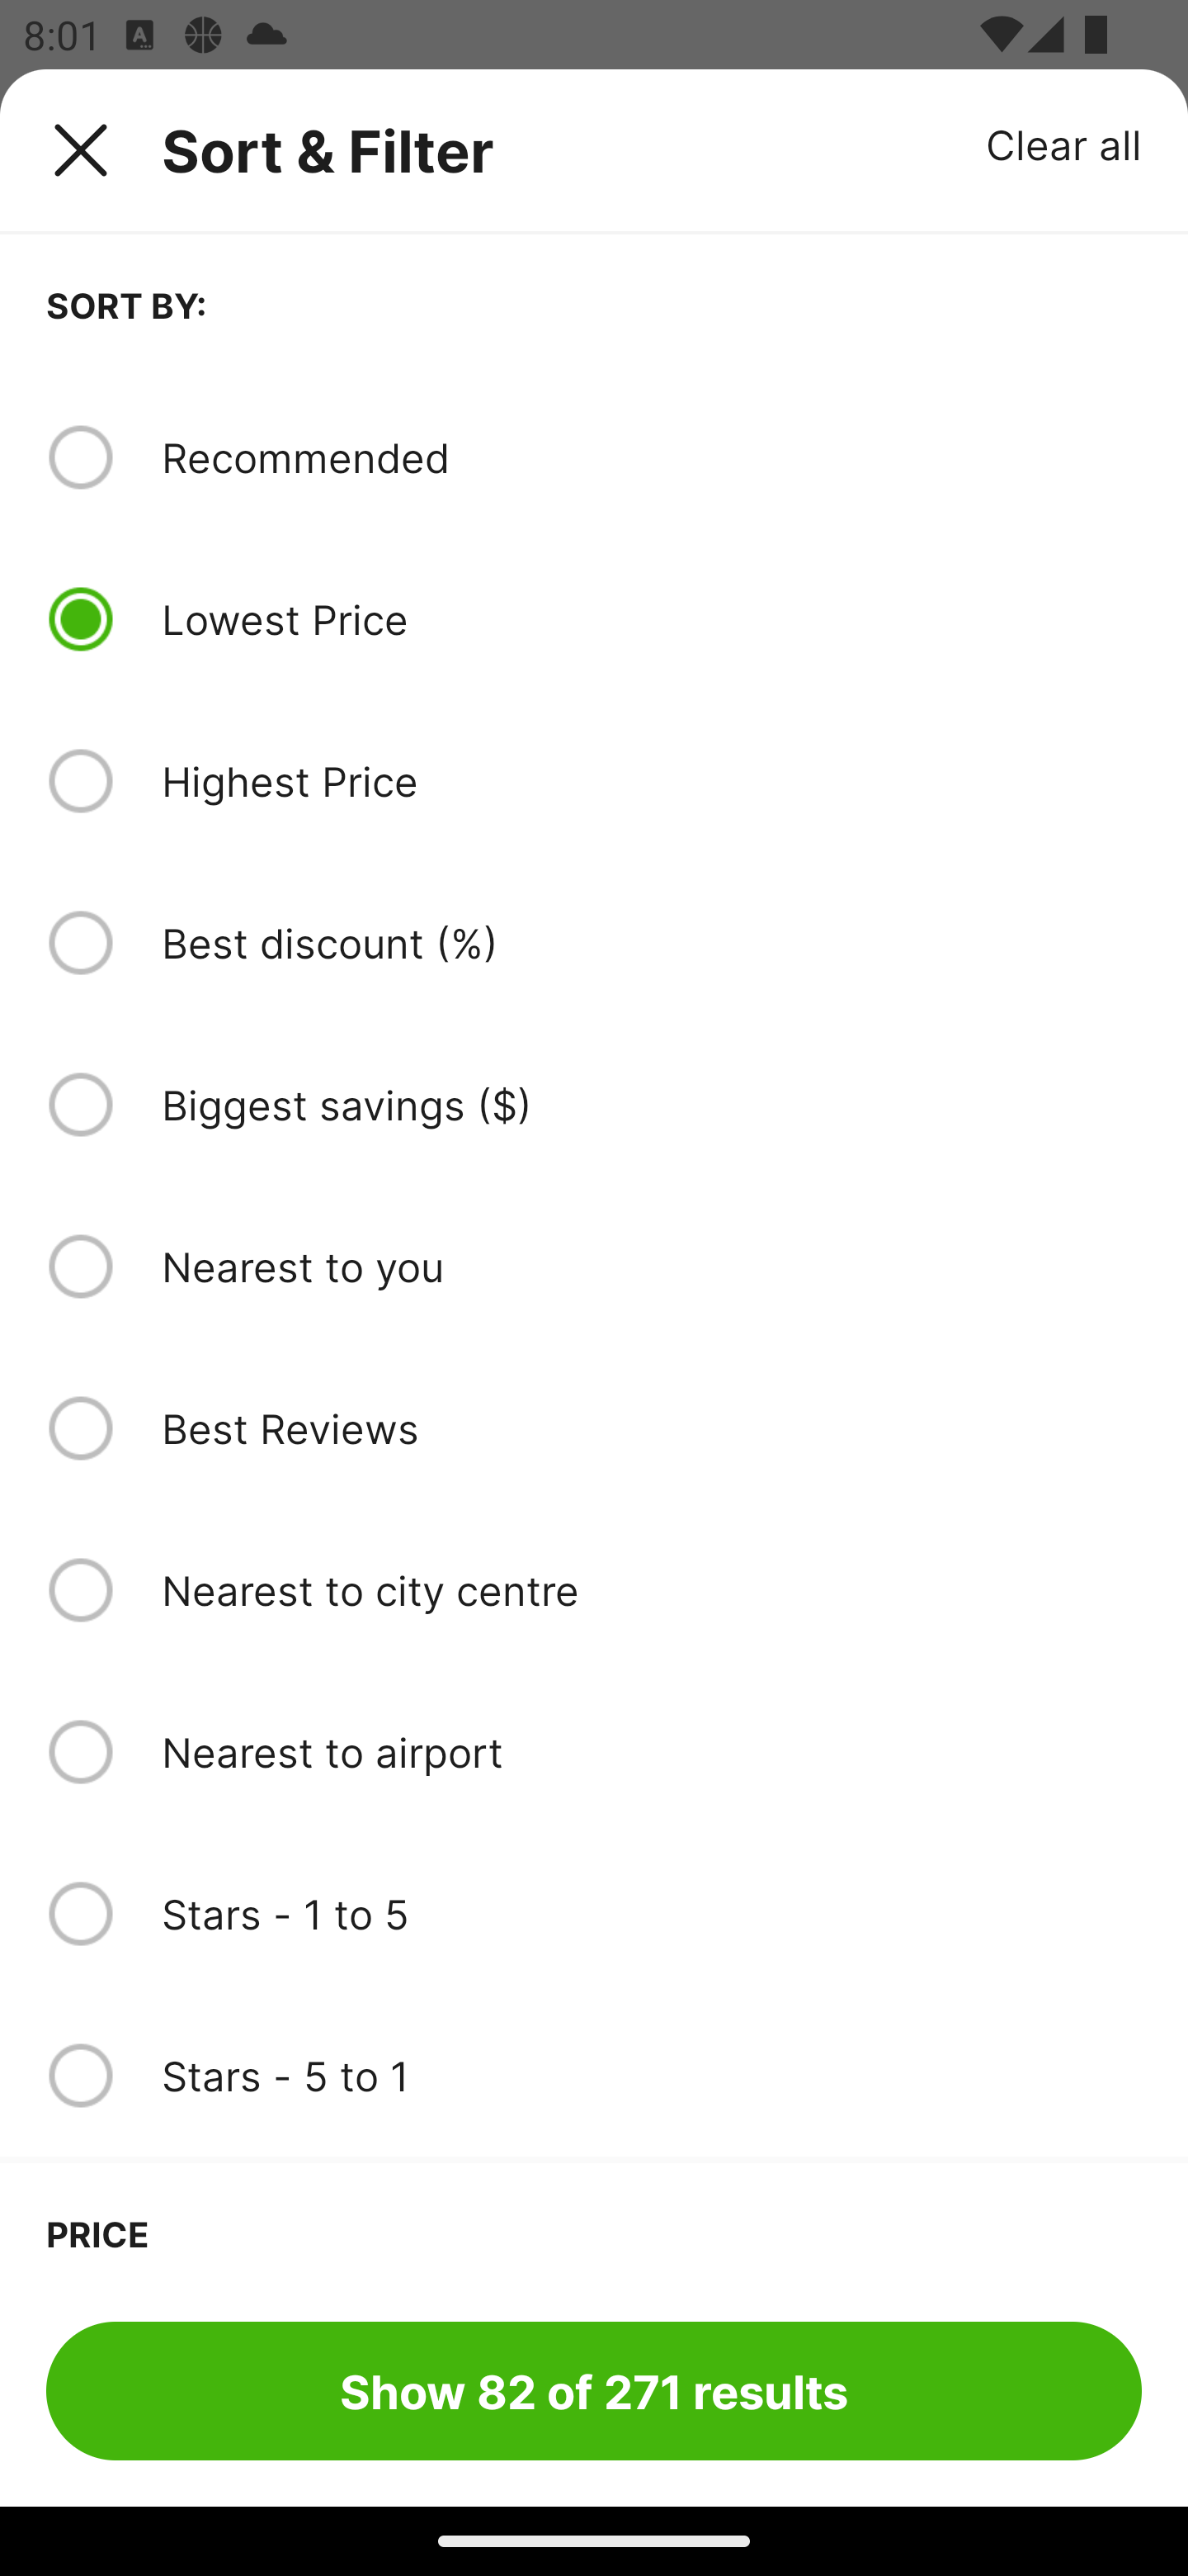 The height and width of the screenshot is (2576, 1188). I want to click on Nearest to city centre, so click(651, 1590).